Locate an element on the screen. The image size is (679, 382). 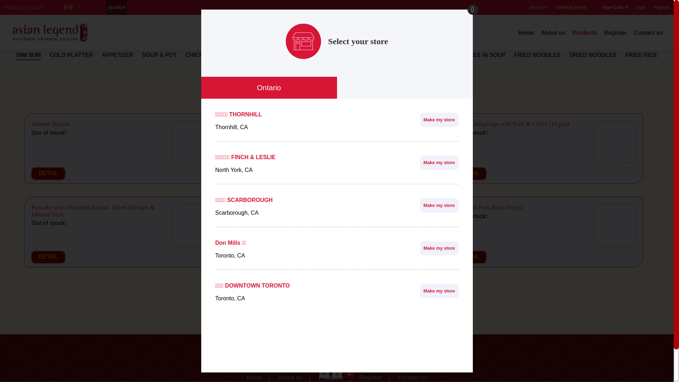
Millet Congee is located at coordinates (260, 207).